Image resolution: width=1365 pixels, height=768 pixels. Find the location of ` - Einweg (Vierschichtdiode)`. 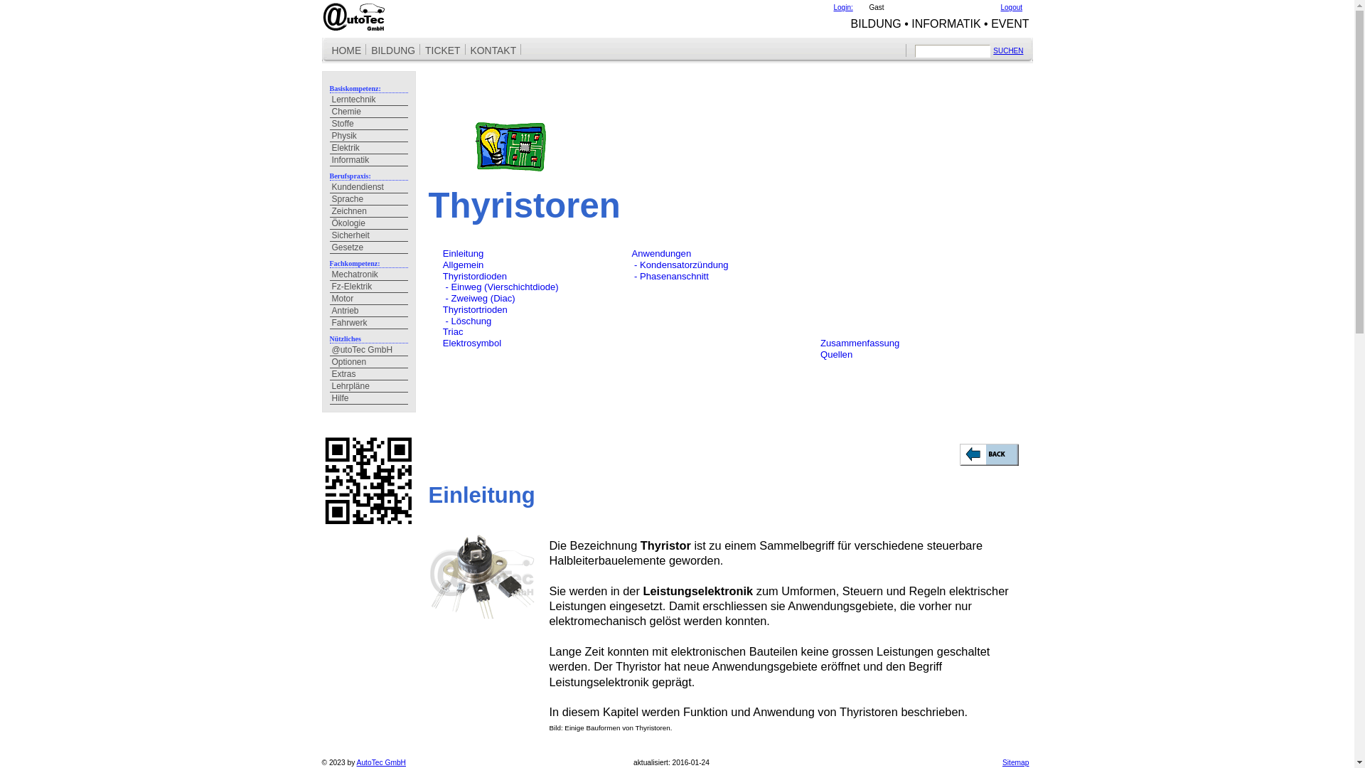

 - Einweg (Vierschichtdiode) is located at coordinates (500, 287).